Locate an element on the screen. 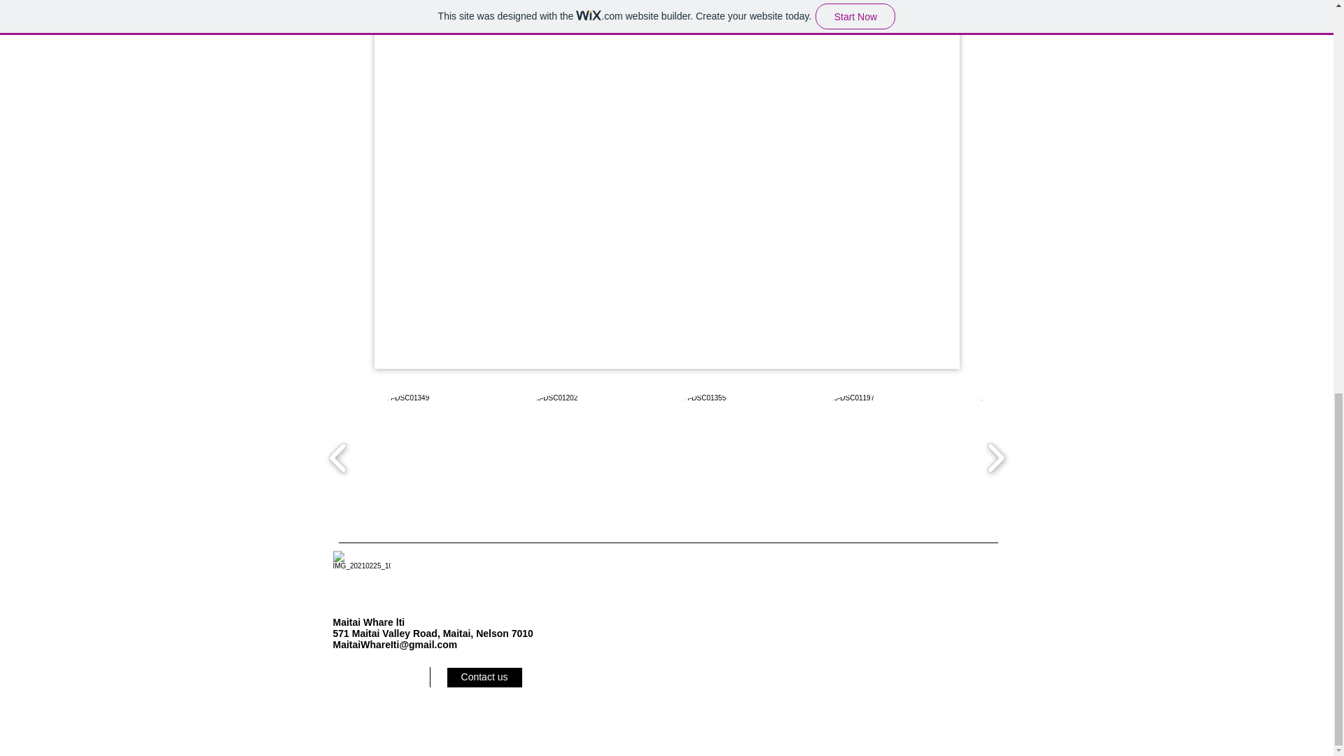 The height and width of the screenshot is (756, 1344). Contact us is located at coordinates (483, 677).